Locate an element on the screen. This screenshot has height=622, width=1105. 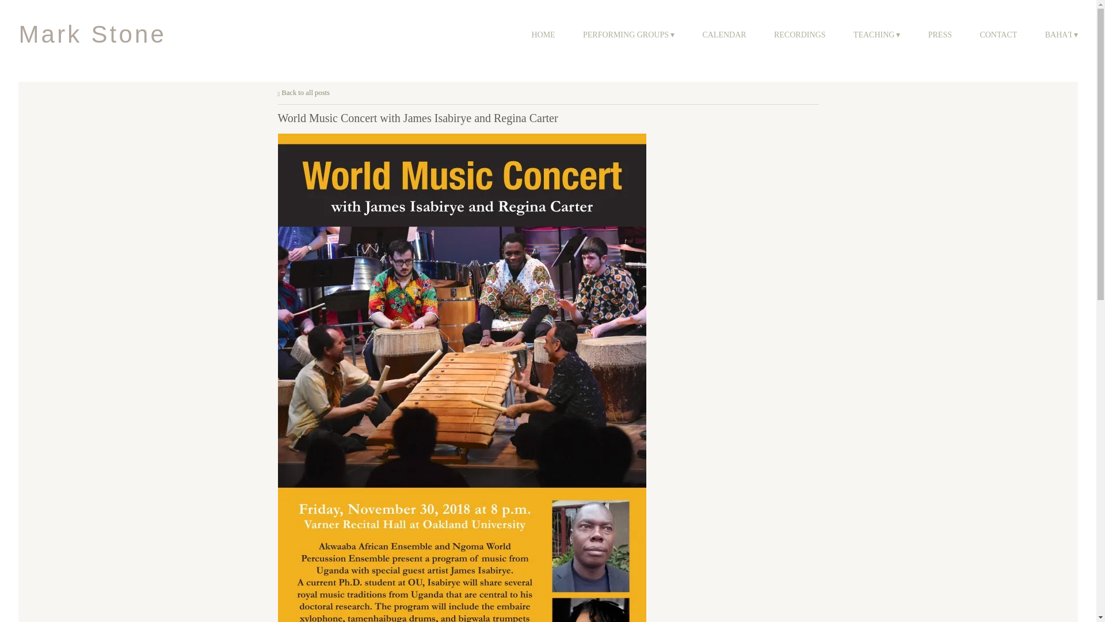
Mark Stone is located at coordinates (92, 35).